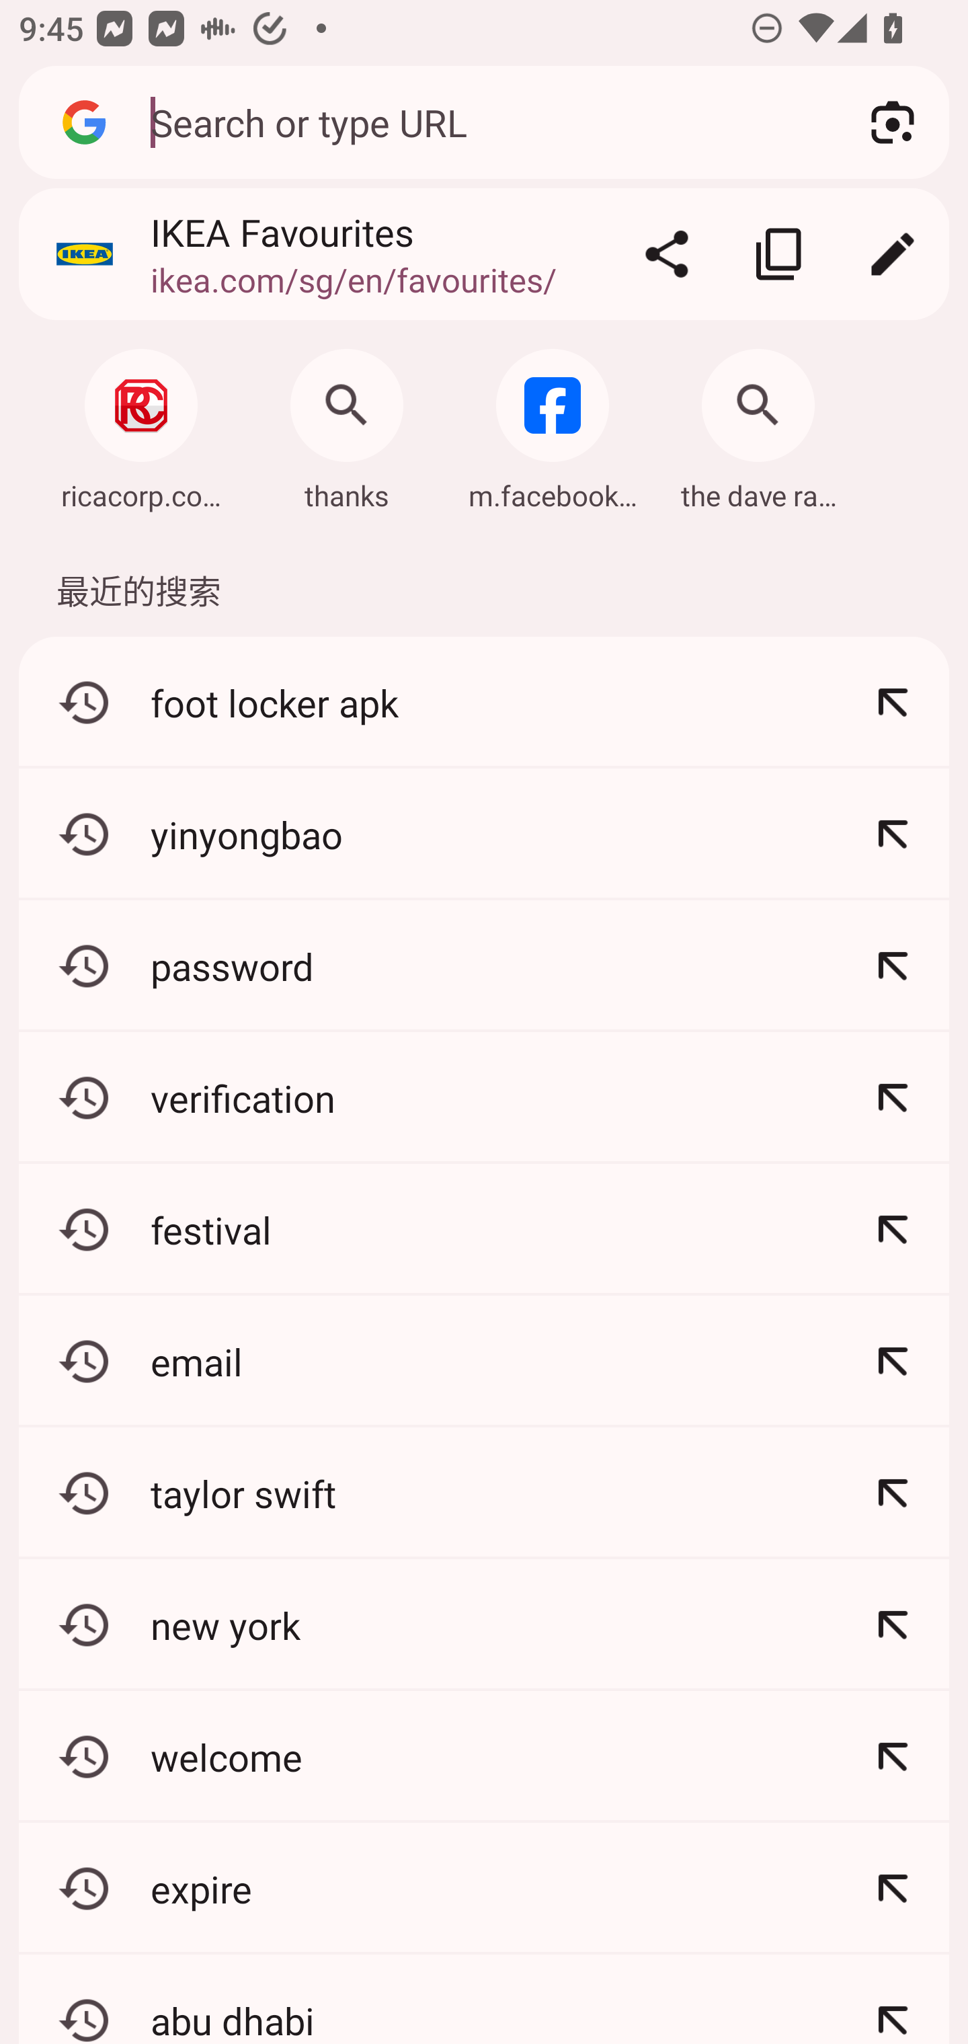  Describe the element at coordinates (893, 1624) in the screenshot. I see `Refine: new york` at that location.